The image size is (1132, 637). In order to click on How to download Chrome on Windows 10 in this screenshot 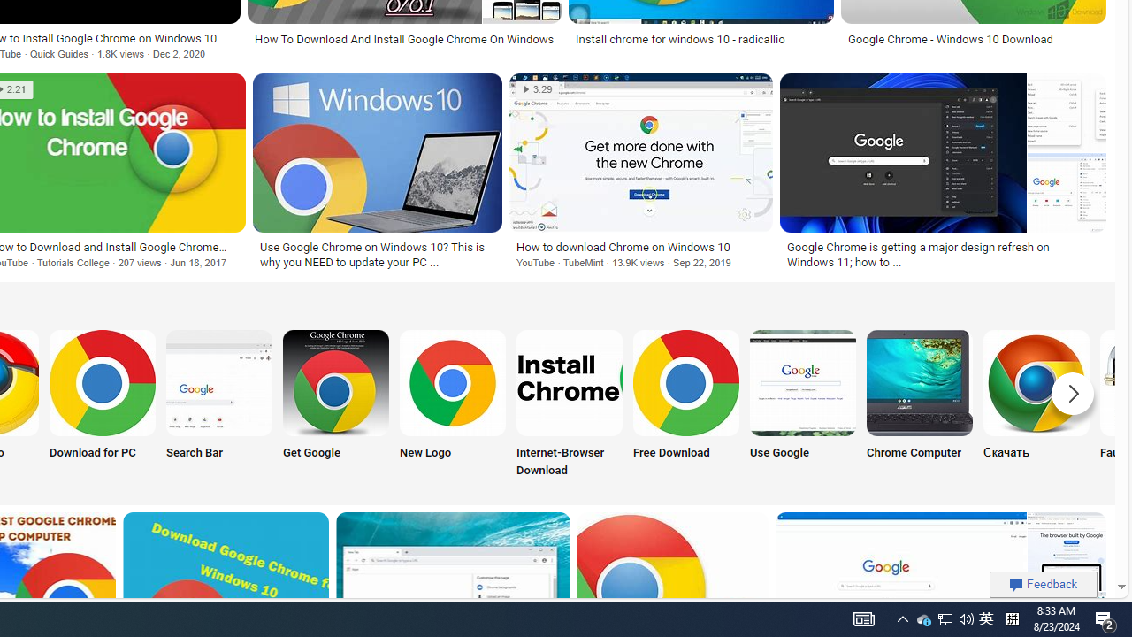, I will do `click(640, 247)`.